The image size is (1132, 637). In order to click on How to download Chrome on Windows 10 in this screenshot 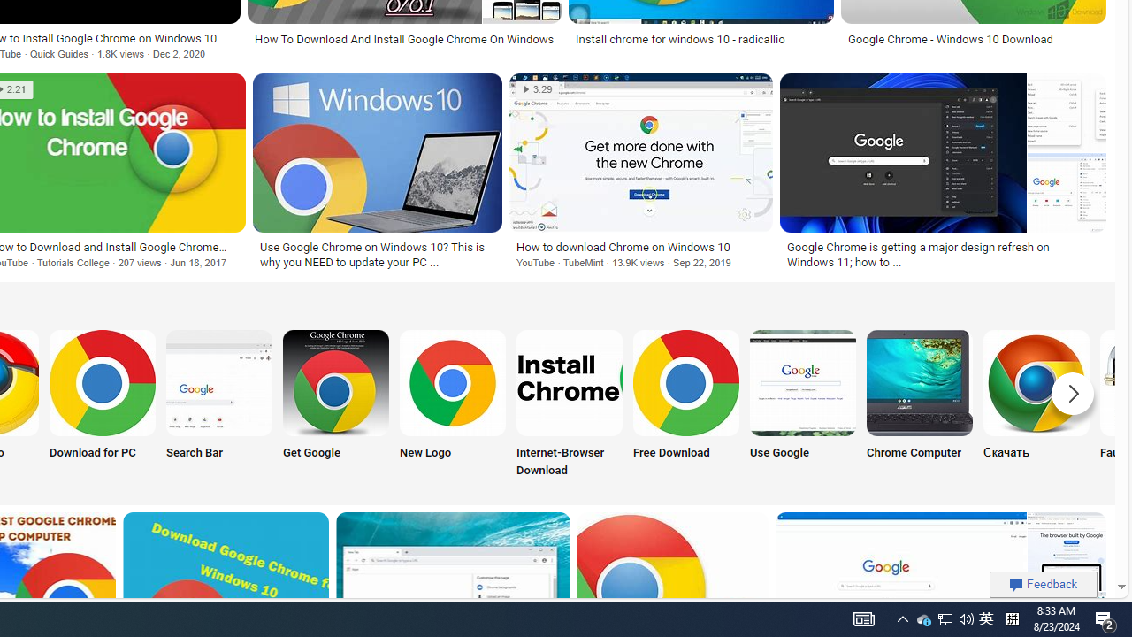, I will do `click(640, 247)`.